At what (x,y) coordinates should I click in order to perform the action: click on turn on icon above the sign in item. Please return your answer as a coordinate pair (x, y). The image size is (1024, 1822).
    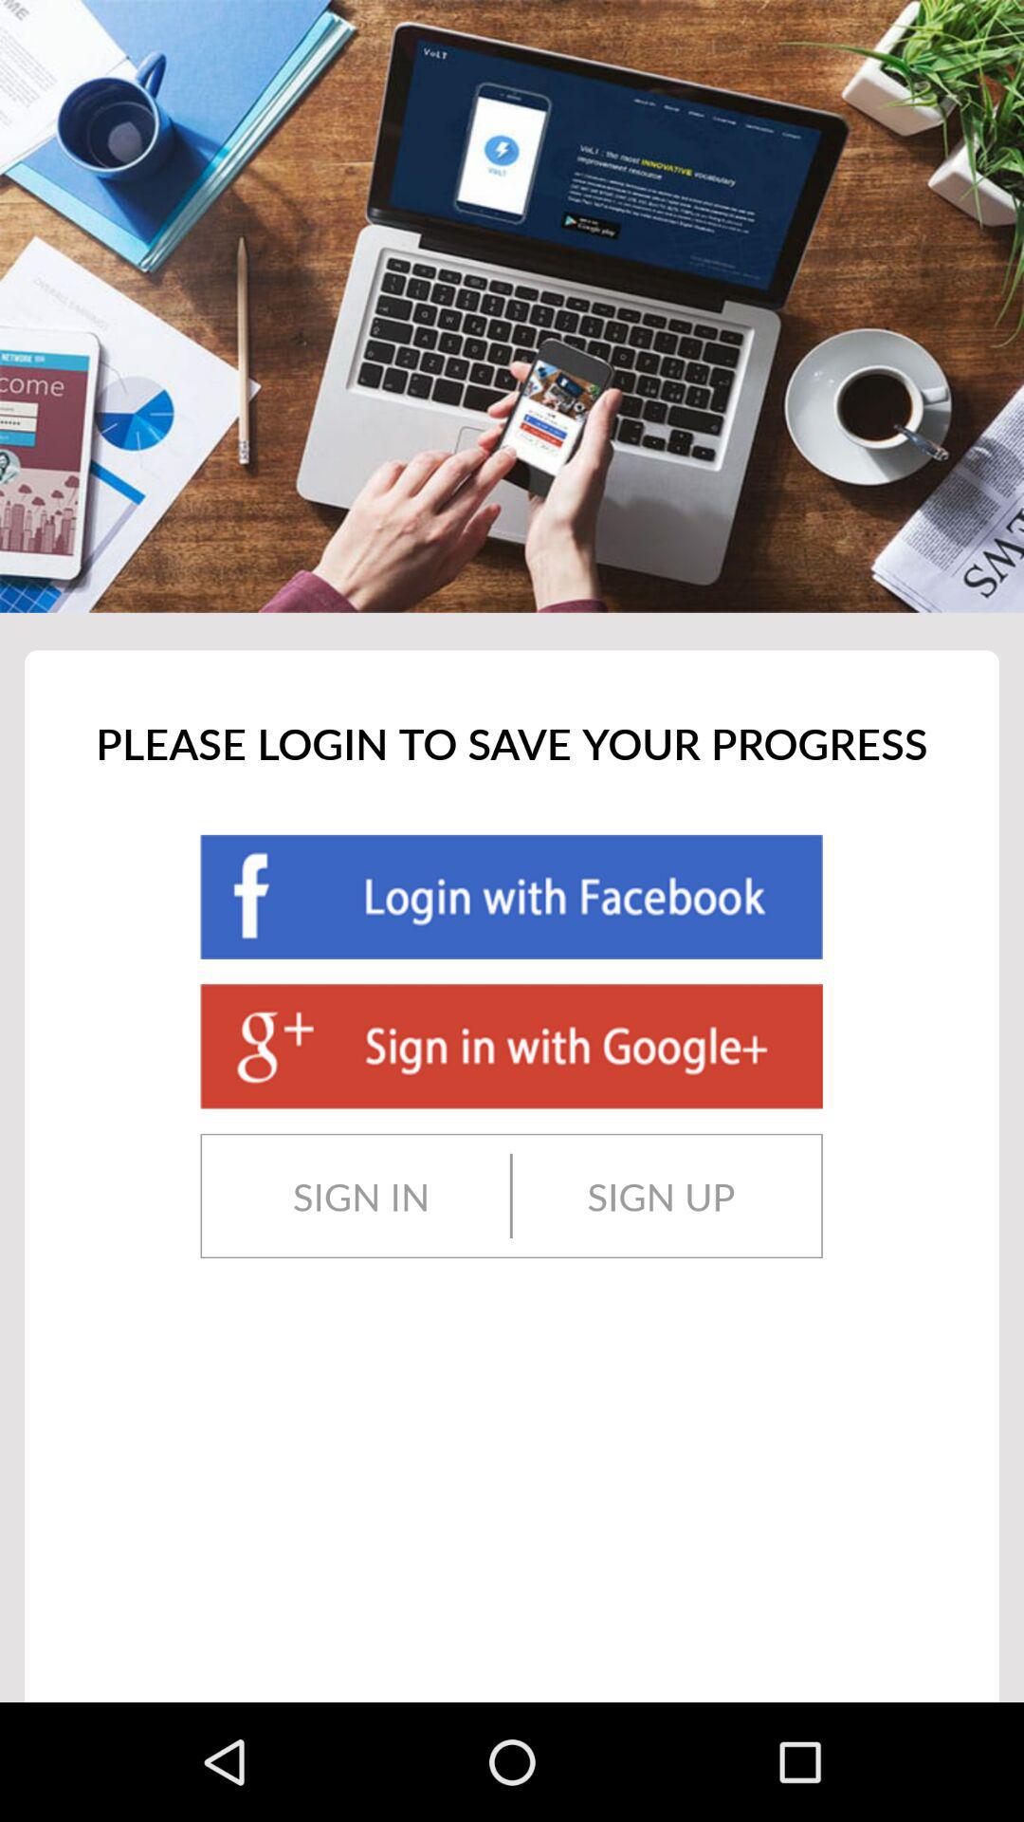
    Looking at the image, I should click on (511, 1046).